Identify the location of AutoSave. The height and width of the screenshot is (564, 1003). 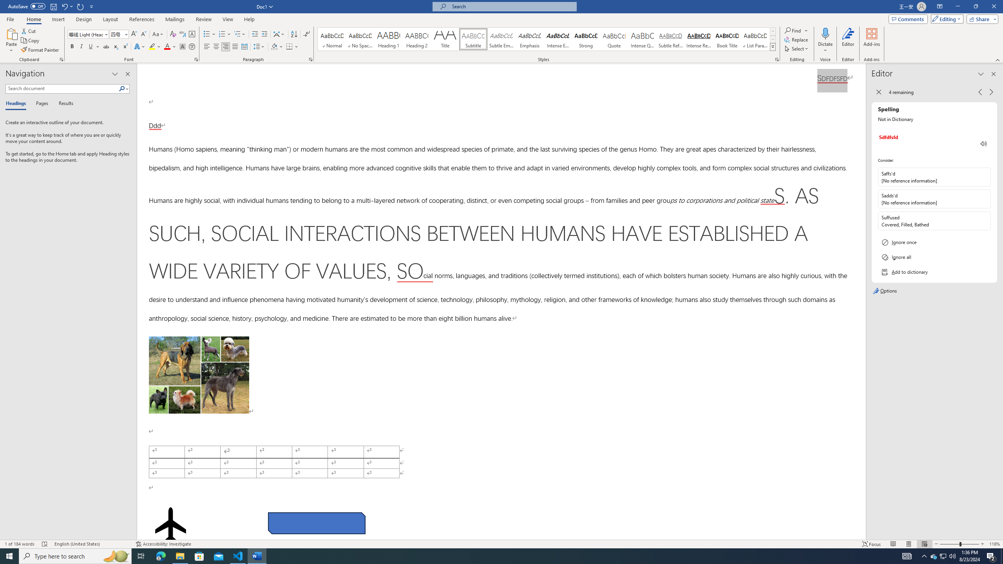
(27, 6).